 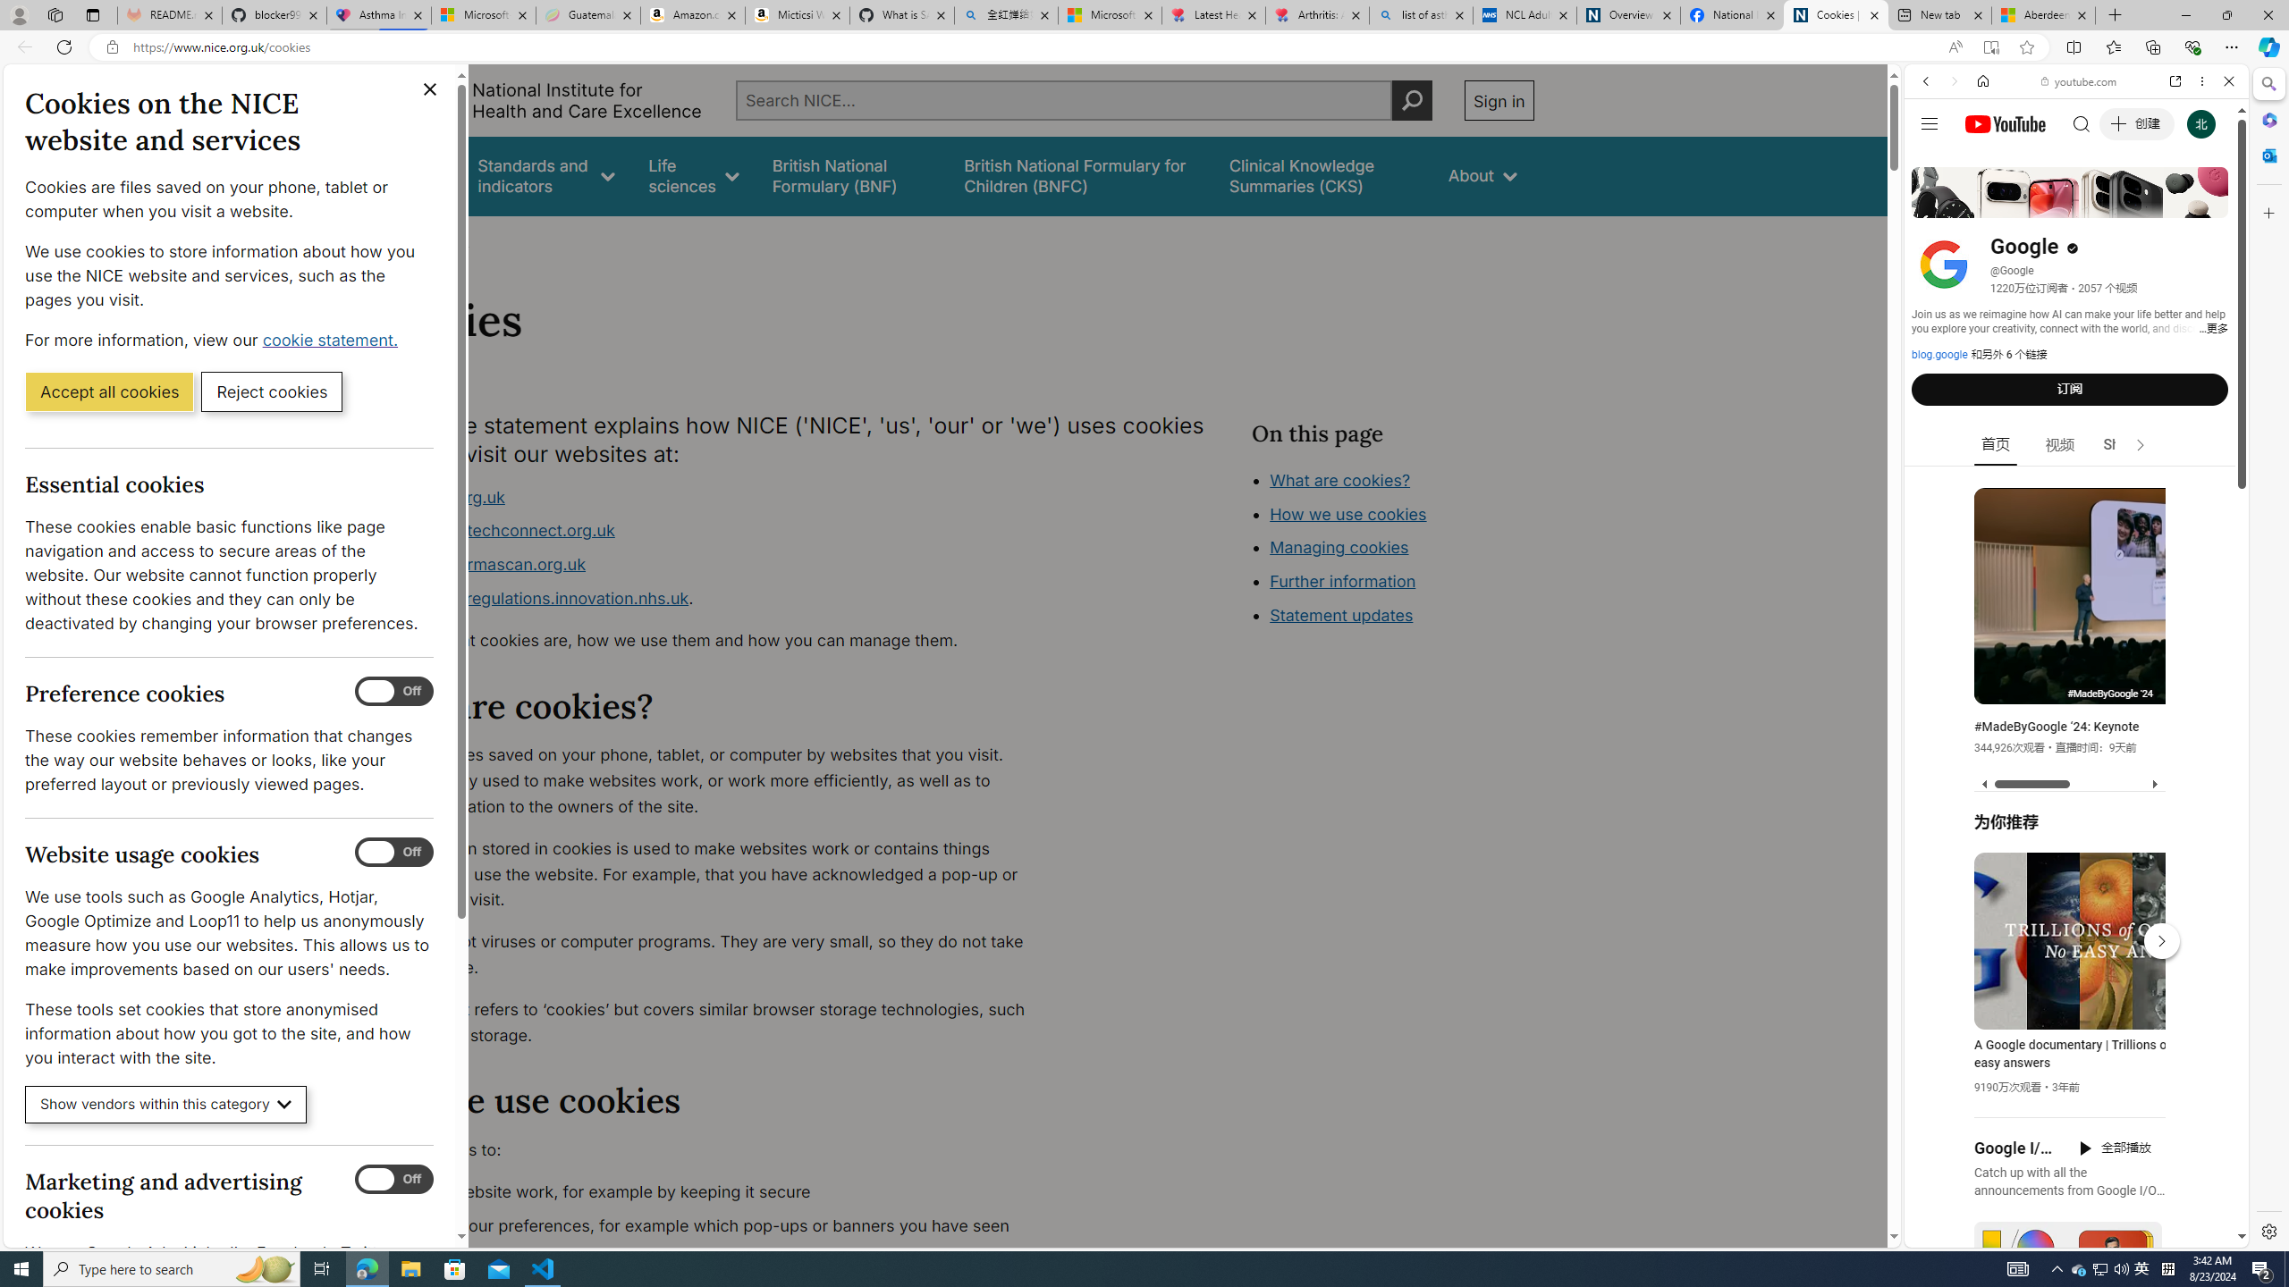 I want to click on www.ukpharmascan.org.uk, so click(x=480, y=565).